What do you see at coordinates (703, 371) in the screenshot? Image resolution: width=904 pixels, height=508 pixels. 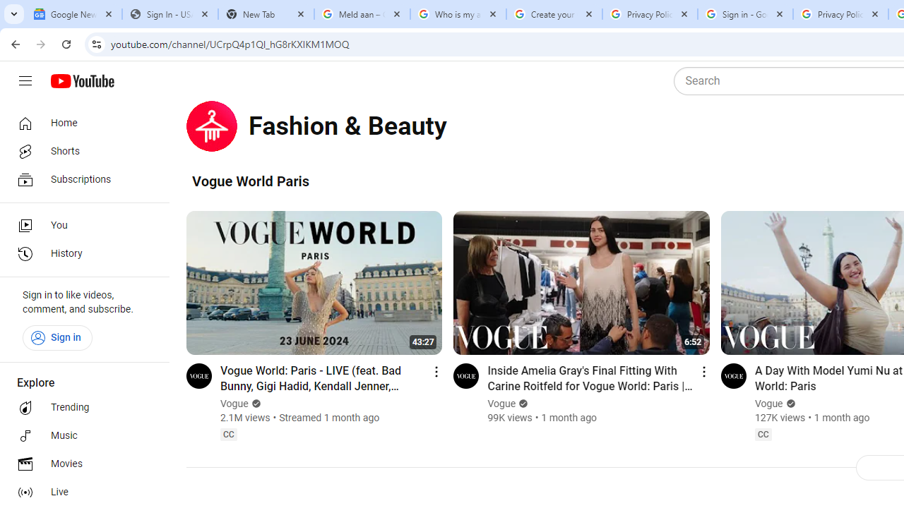 I see `Action menu` at bounding box center [703, 371].